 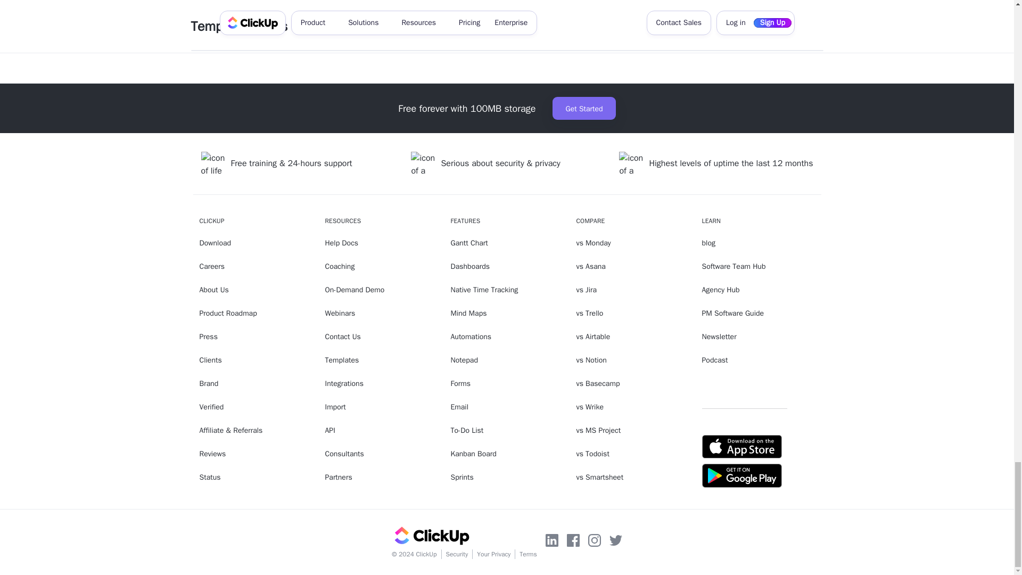 What do you see at coordinates (583, 108) in the screenshot?
I see `Get Started` at bounding box center [583, 108].